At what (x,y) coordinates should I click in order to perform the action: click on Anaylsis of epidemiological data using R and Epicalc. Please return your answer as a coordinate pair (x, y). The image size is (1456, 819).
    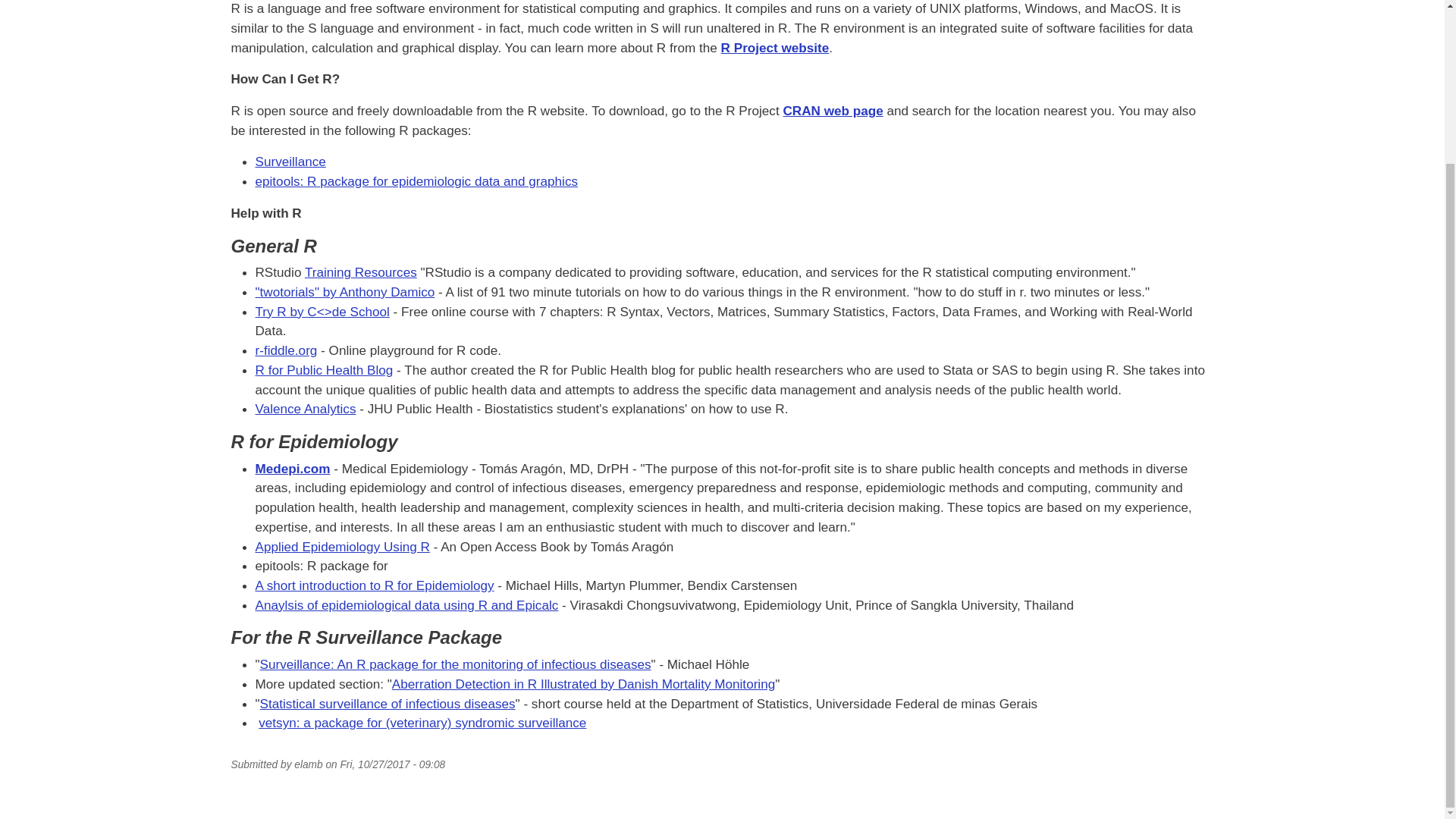
    Looking at the image, I should click on (406, 605).